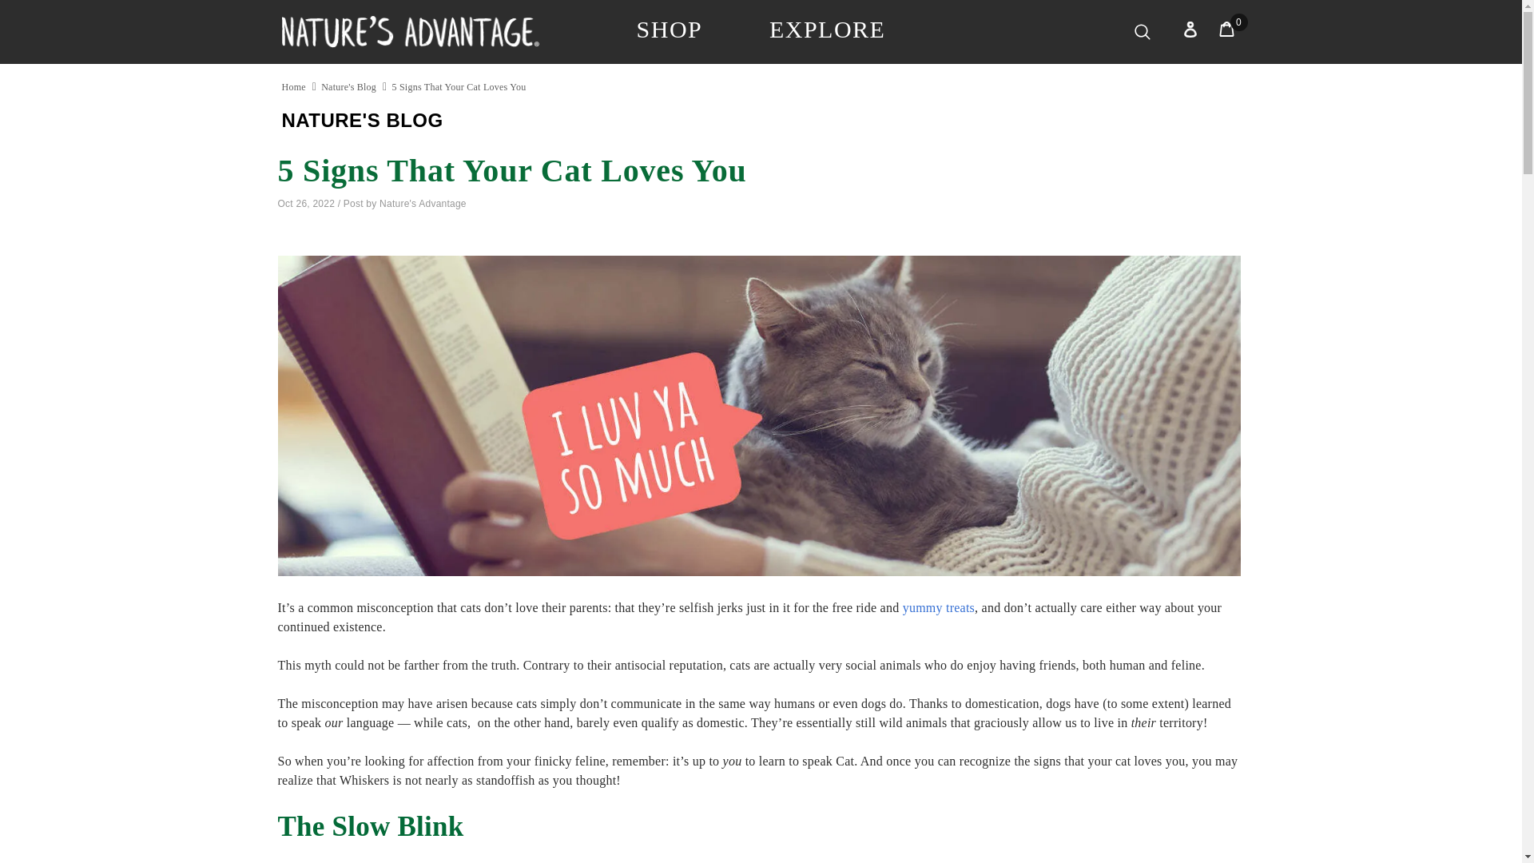 Image resolution: width=1534 pixels, height=863 pixels. I want to click on Nature'S Blog, so click(348, 86).